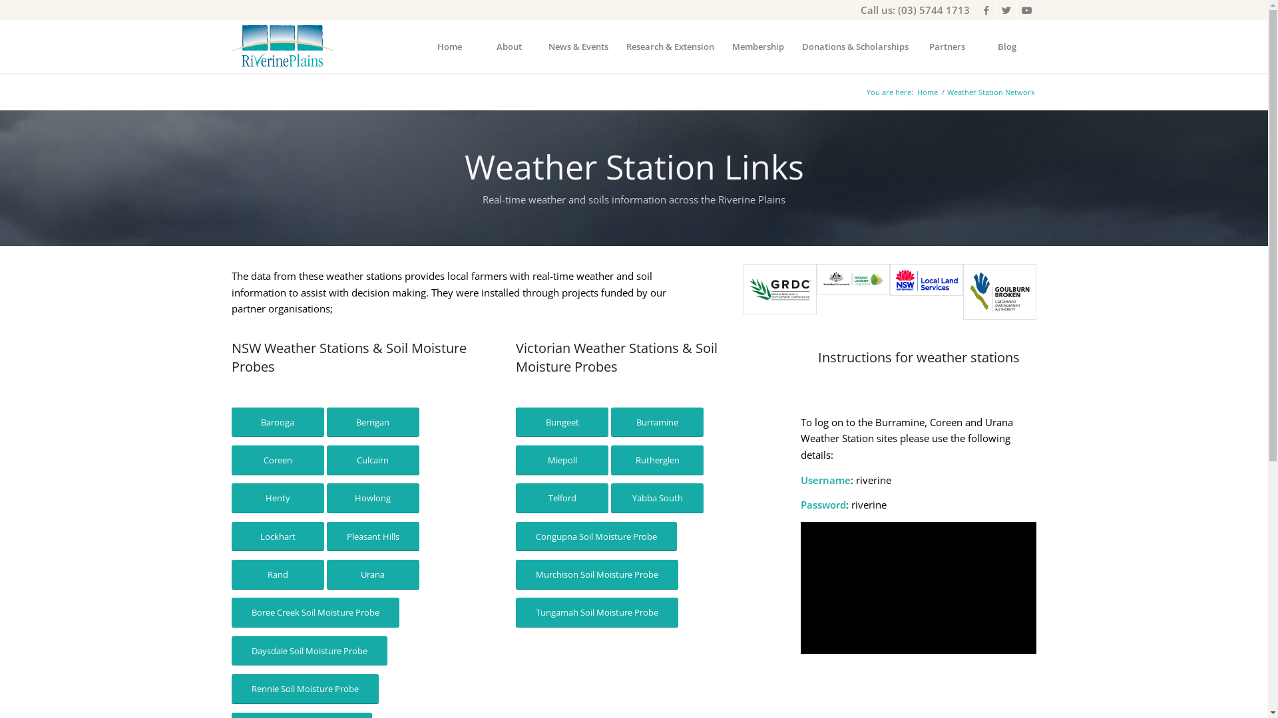 This screenshot has width=1278, height=718. Describe the element at coordinates (670, 47) in the screenshot. I see `Research & Extension` at that location.